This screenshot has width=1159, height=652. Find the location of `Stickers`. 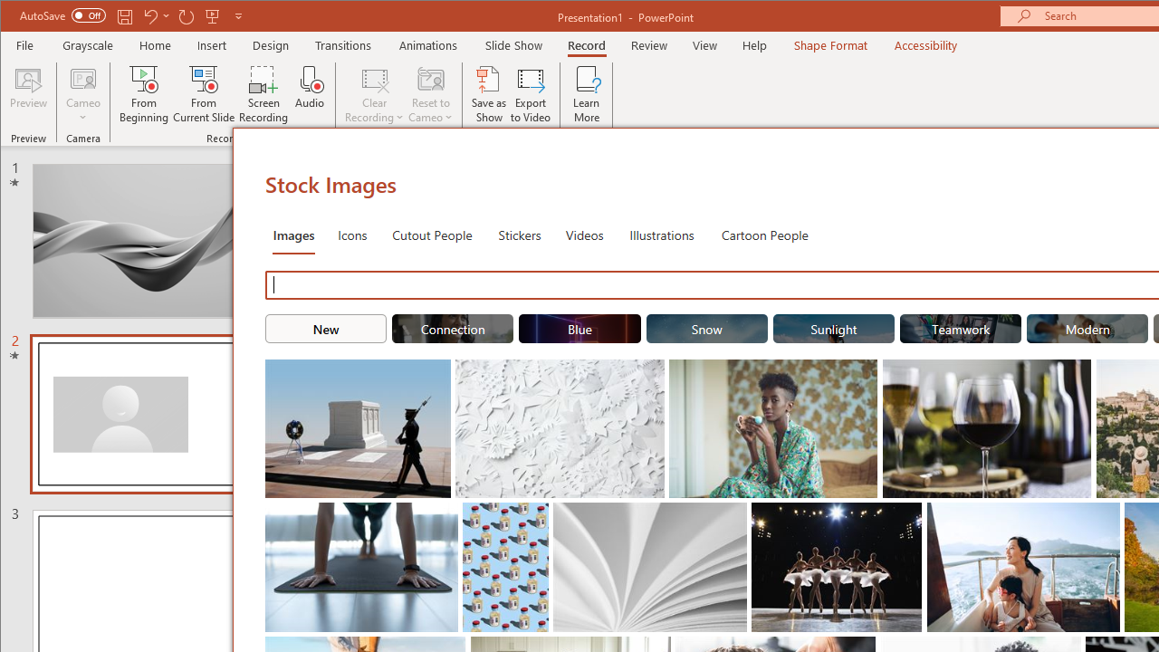

Stickers is located at coordinates (520, 234).